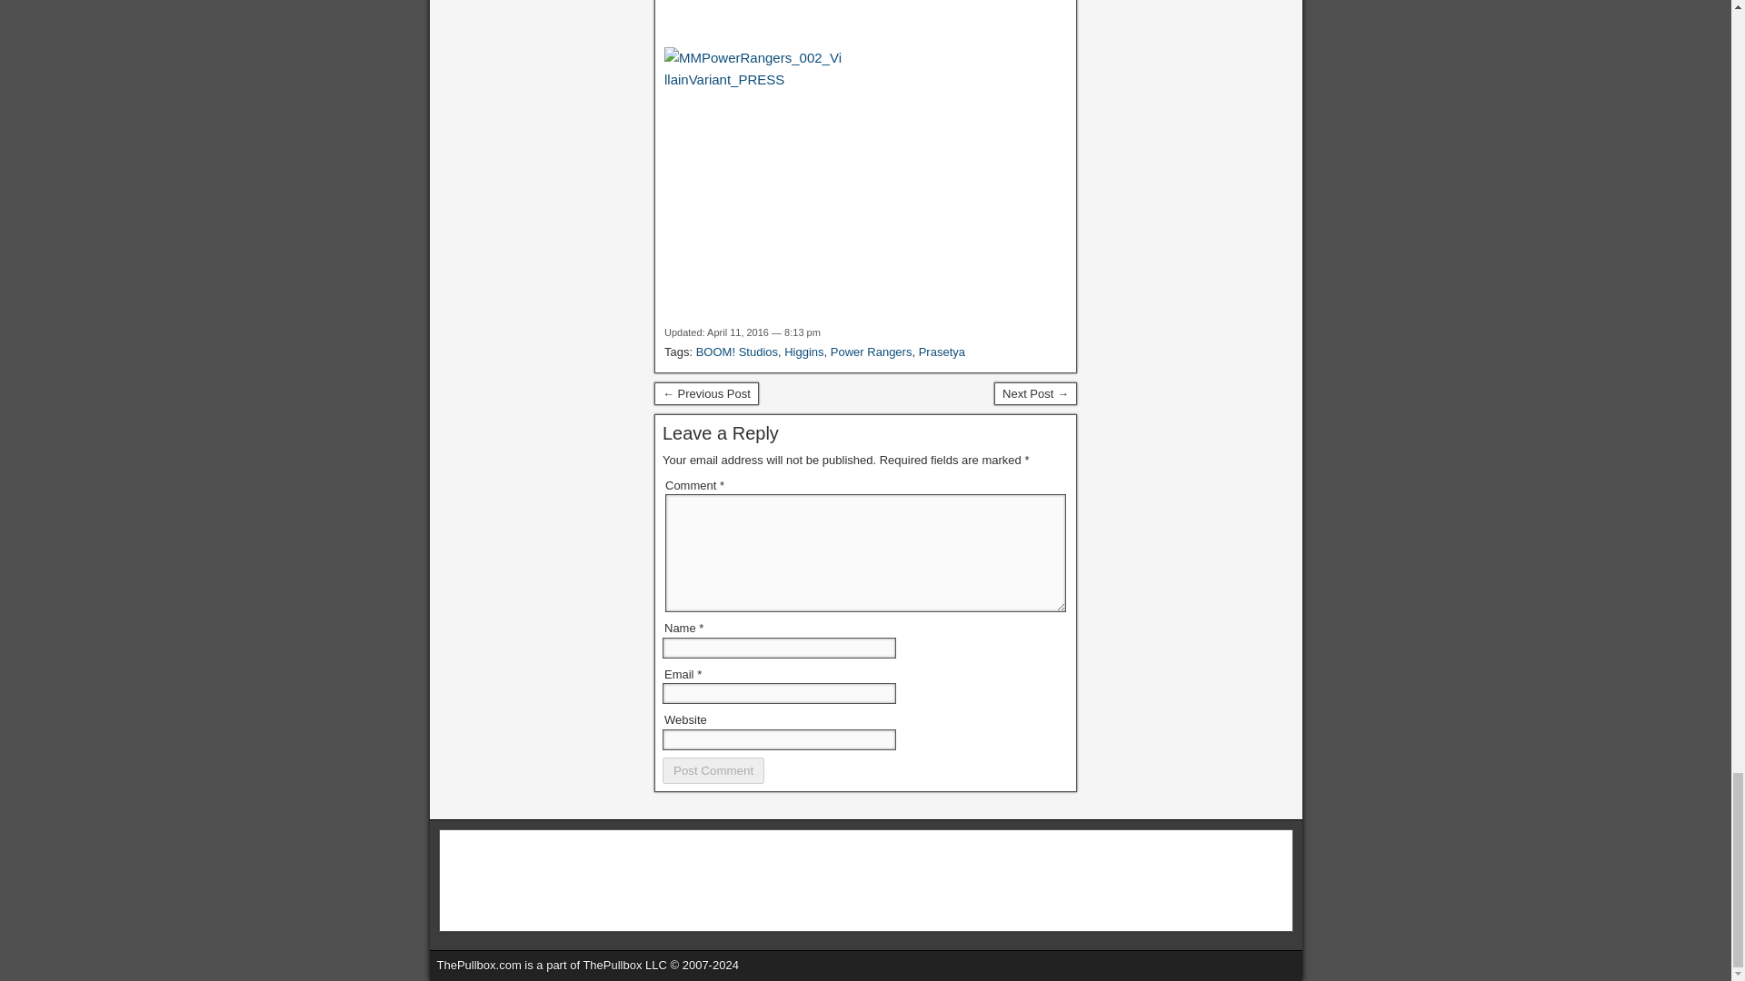  What do you see at coordinates (871, 352) in the screenshot?
I see `Power Rangers` at bounding box center [871, 352].